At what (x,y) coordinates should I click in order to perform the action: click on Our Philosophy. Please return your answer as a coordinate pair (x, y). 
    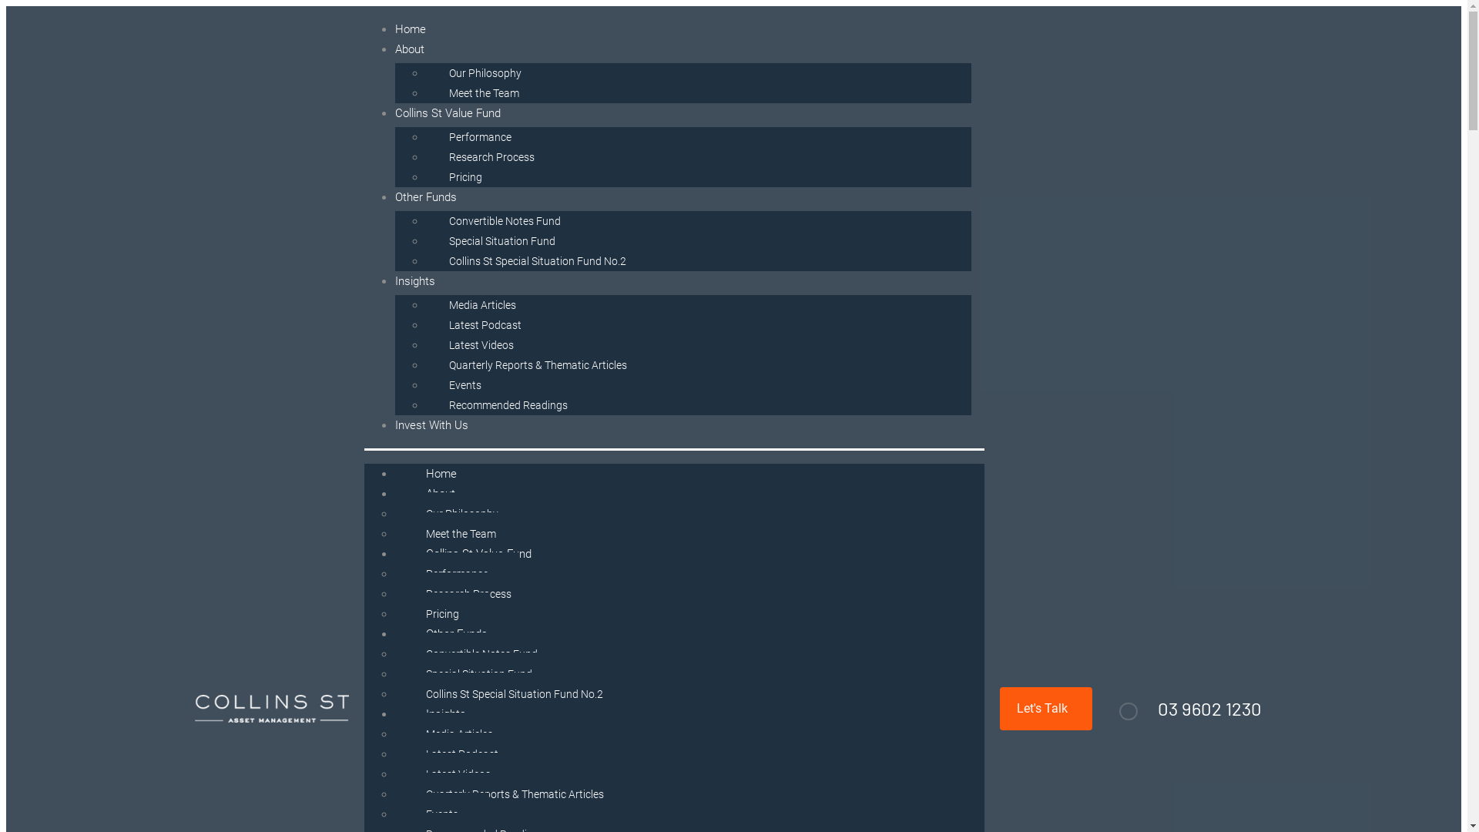
    Looking at the image, I should click on (485, 73).